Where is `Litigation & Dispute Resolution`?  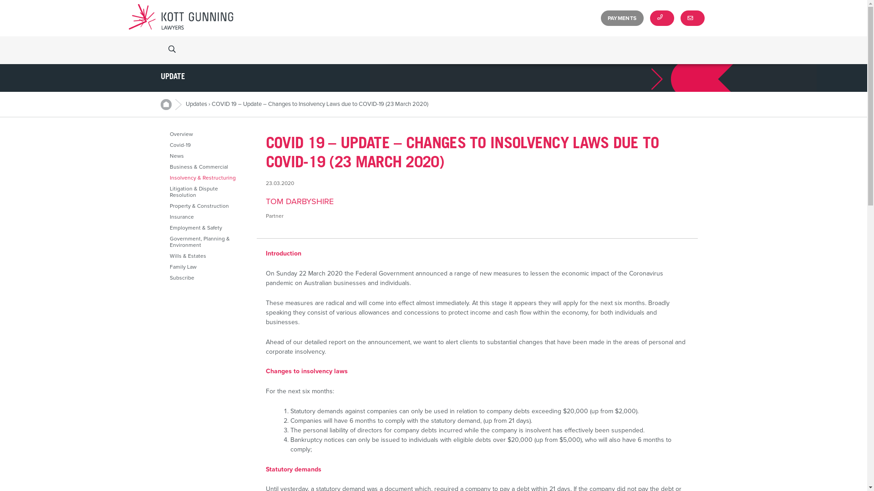 Litigation & Dispute Resolution is located at coordinates (207, 192).